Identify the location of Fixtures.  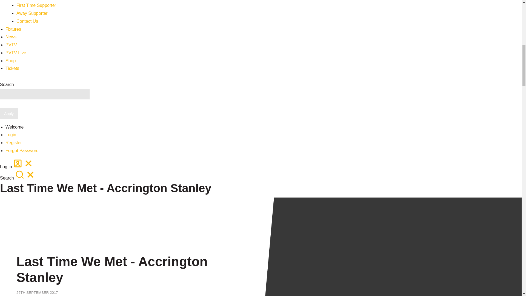
(13, 29).